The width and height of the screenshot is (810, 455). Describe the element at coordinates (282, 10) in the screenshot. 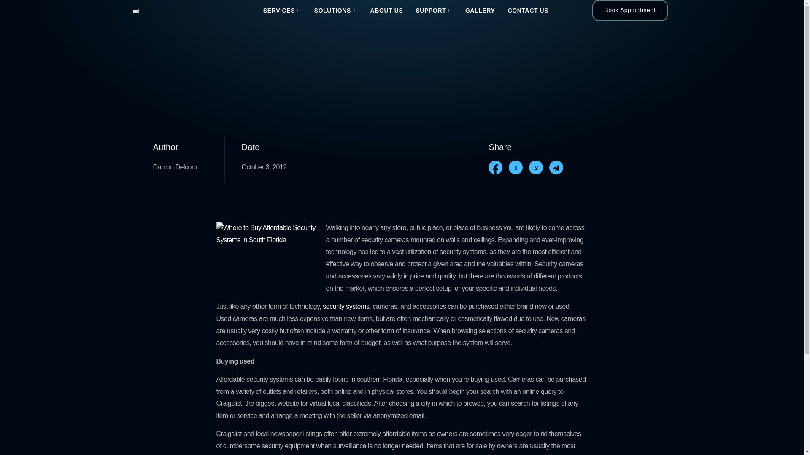

I see `CCTV Services` at that location.